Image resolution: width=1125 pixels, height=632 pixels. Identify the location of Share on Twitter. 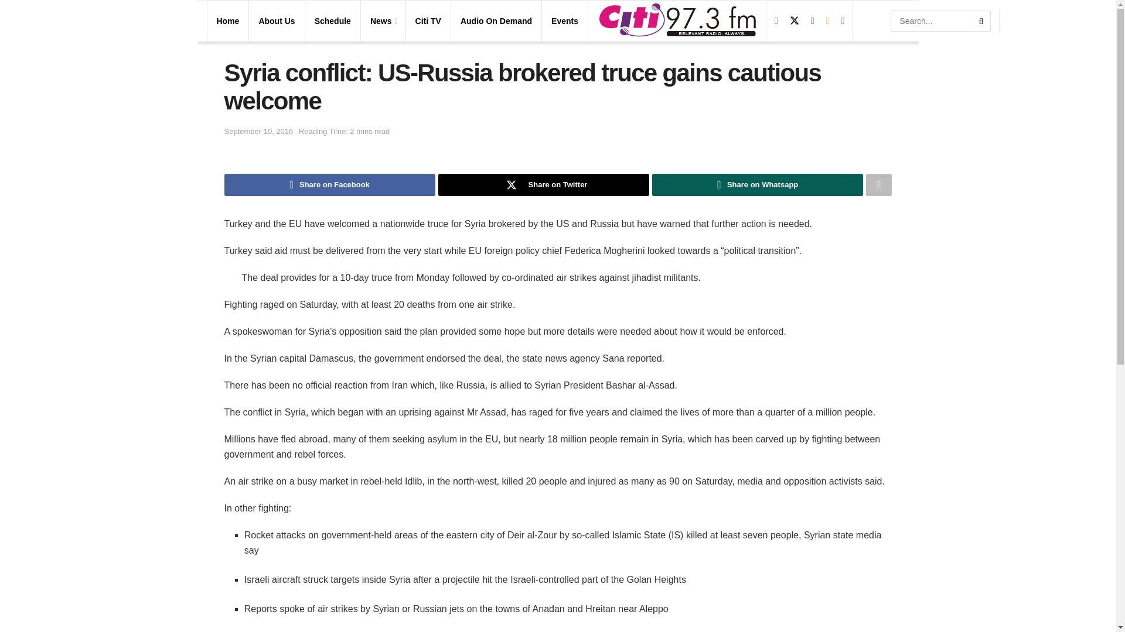
(544, 185).